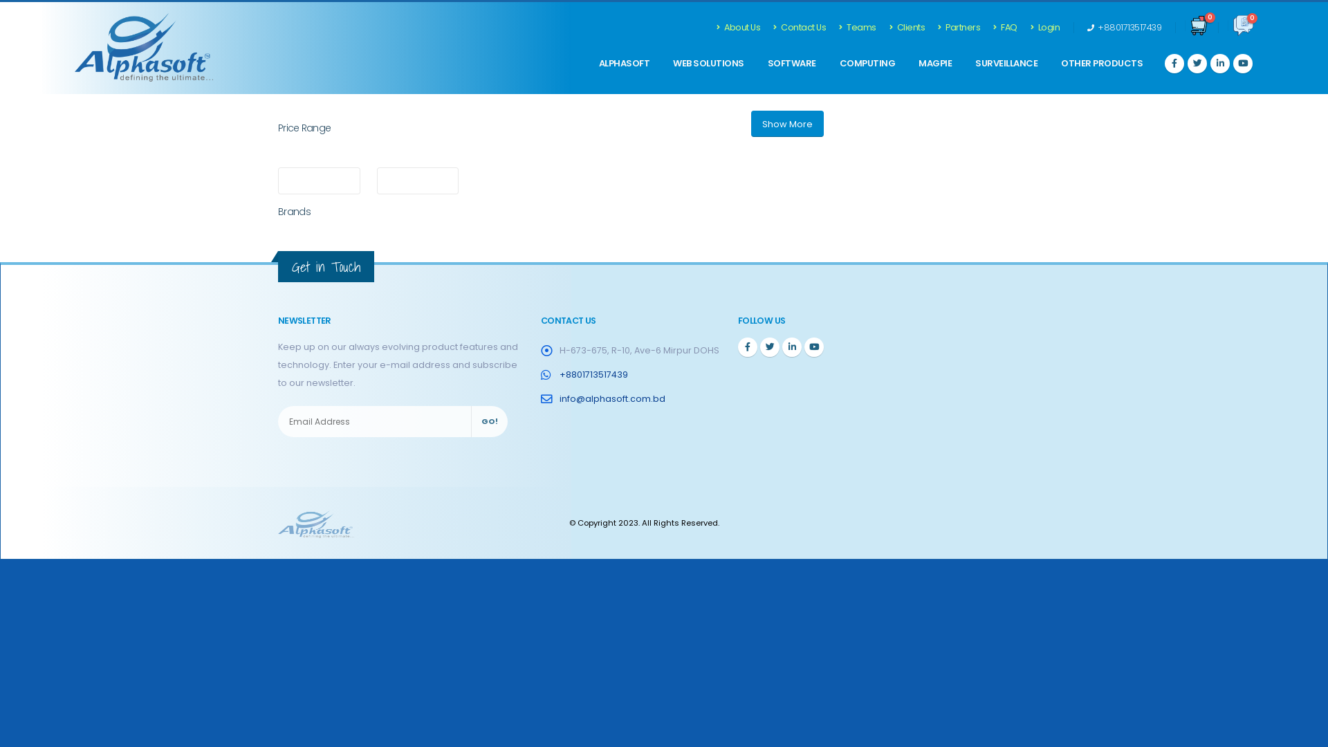  Describe the element at coordinates (1006, 64) in the screenshot. I see `SURVEILLANCE` at that location.